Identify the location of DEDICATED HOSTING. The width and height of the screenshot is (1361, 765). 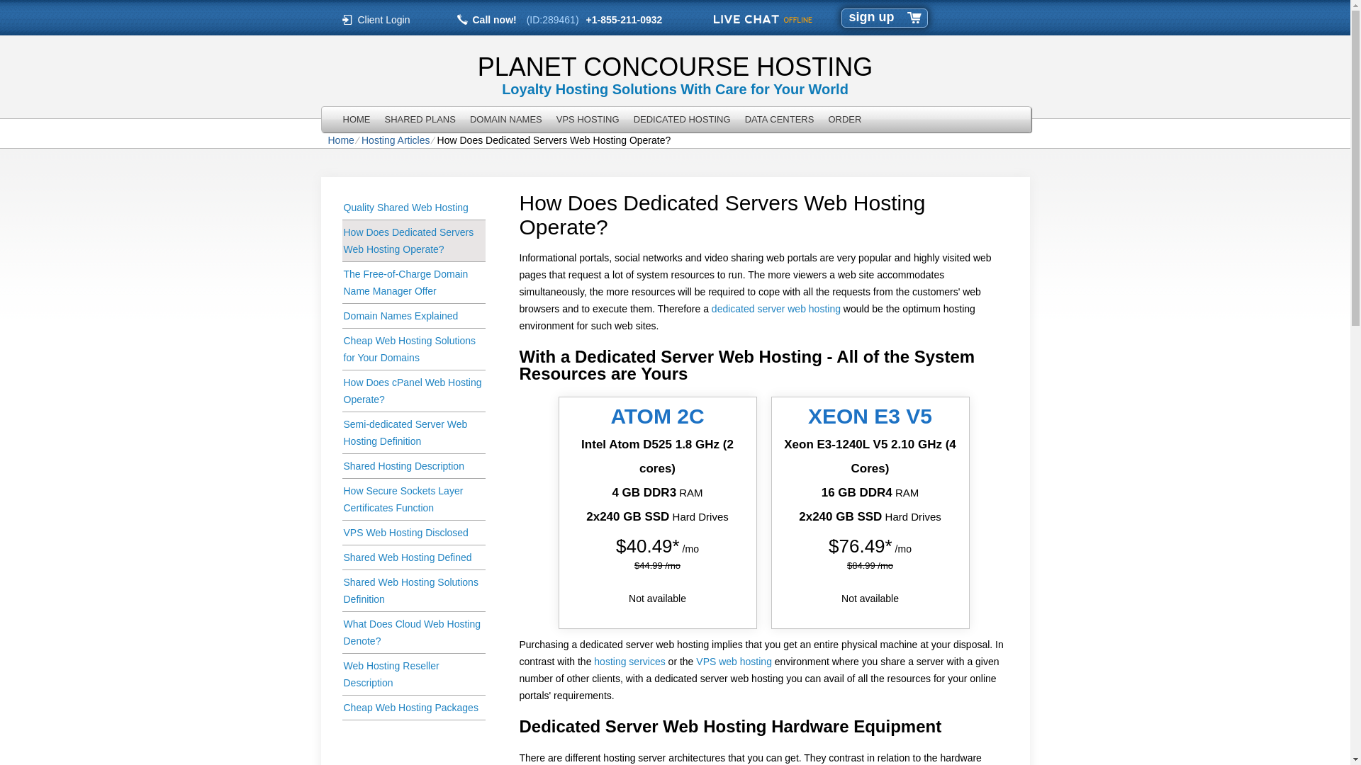
(682, 119).